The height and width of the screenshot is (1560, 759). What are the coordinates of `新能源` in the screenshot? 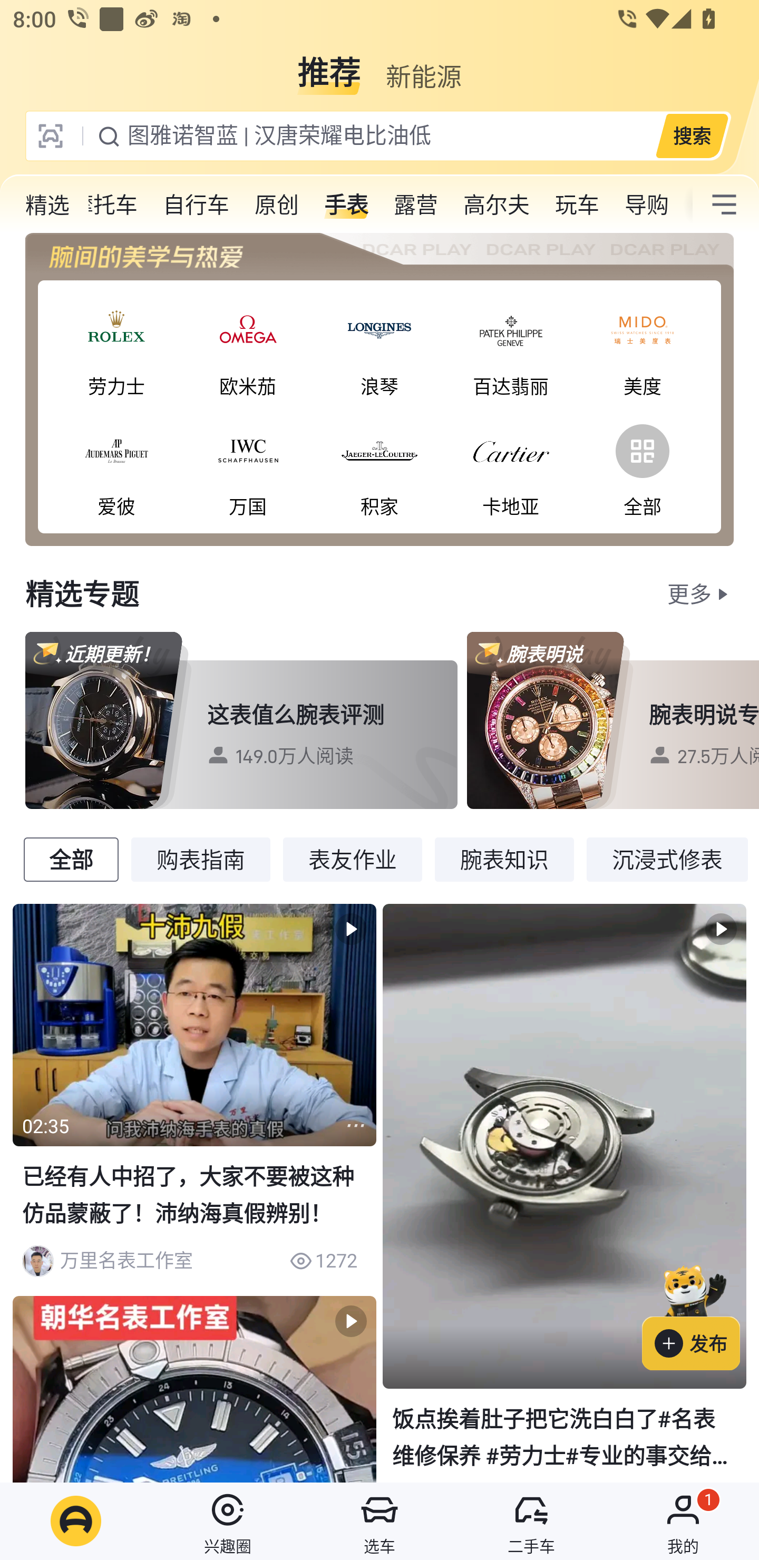 It's located at (423, 65).